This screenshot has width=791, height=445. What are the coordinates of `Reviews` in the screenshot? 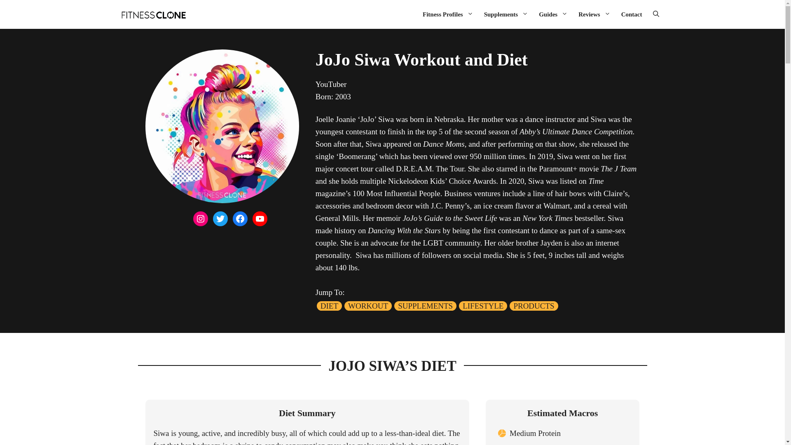 It's located at (594, 14).